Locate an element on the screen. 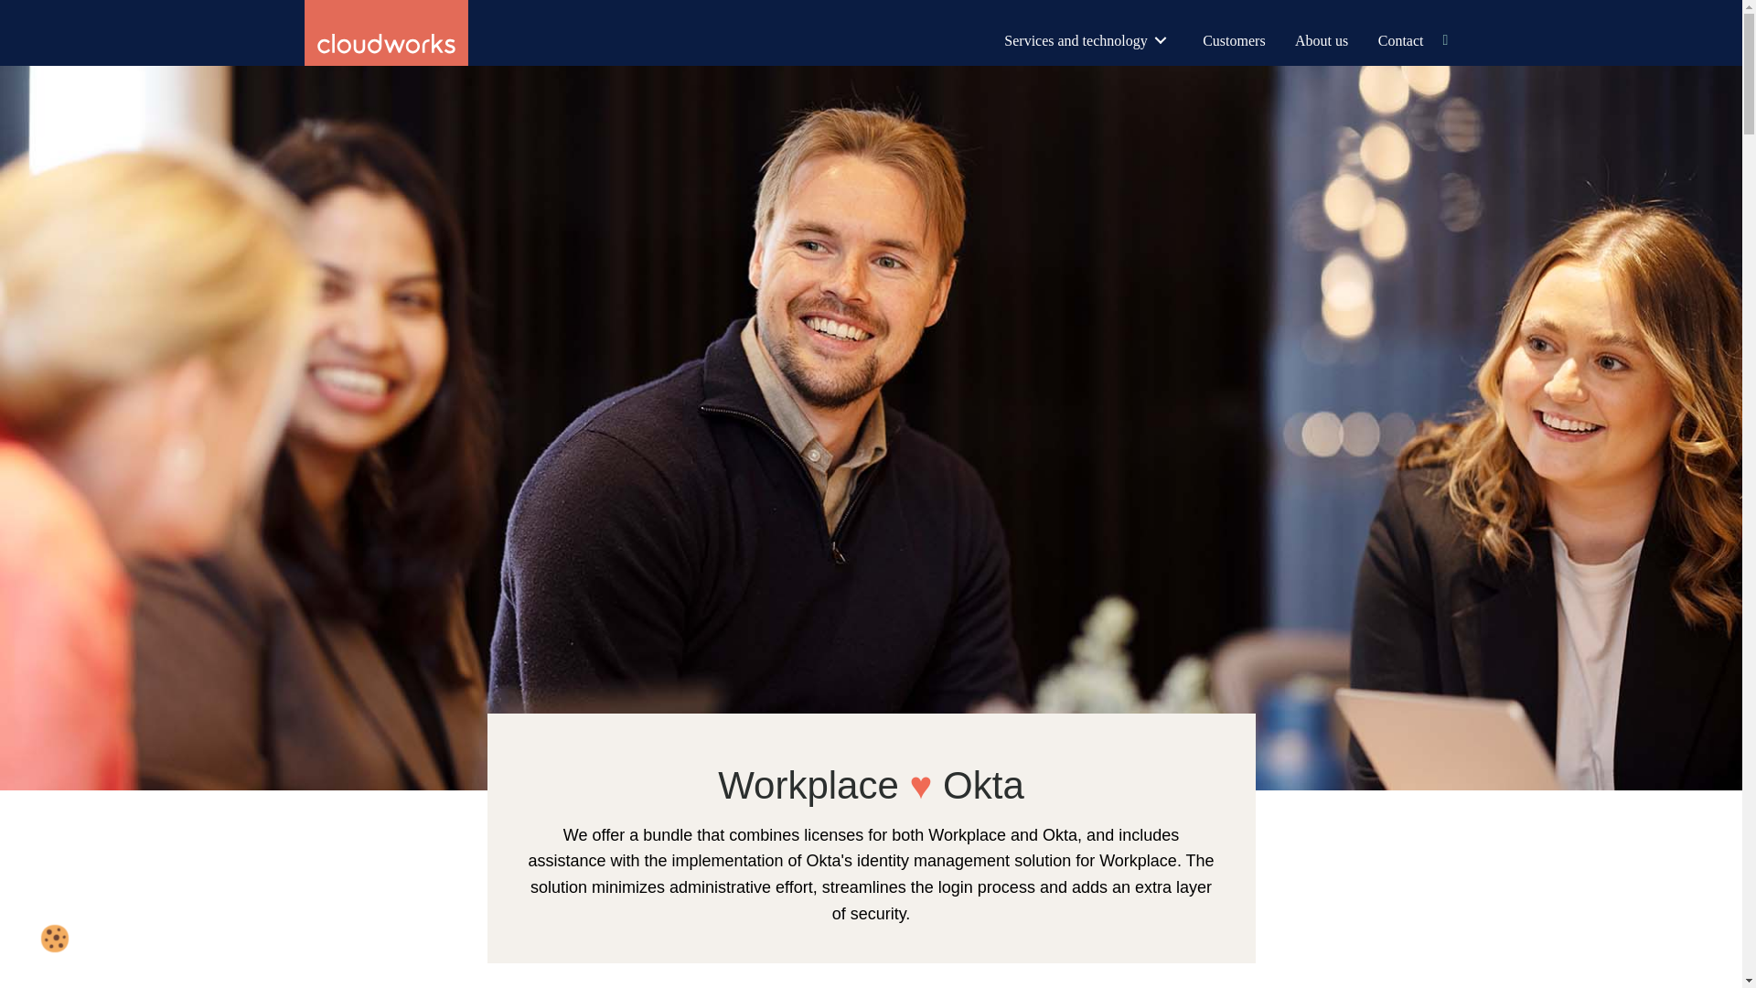 The image size is (1756, 988). Services and technology is located at coordinates (1088, 40).